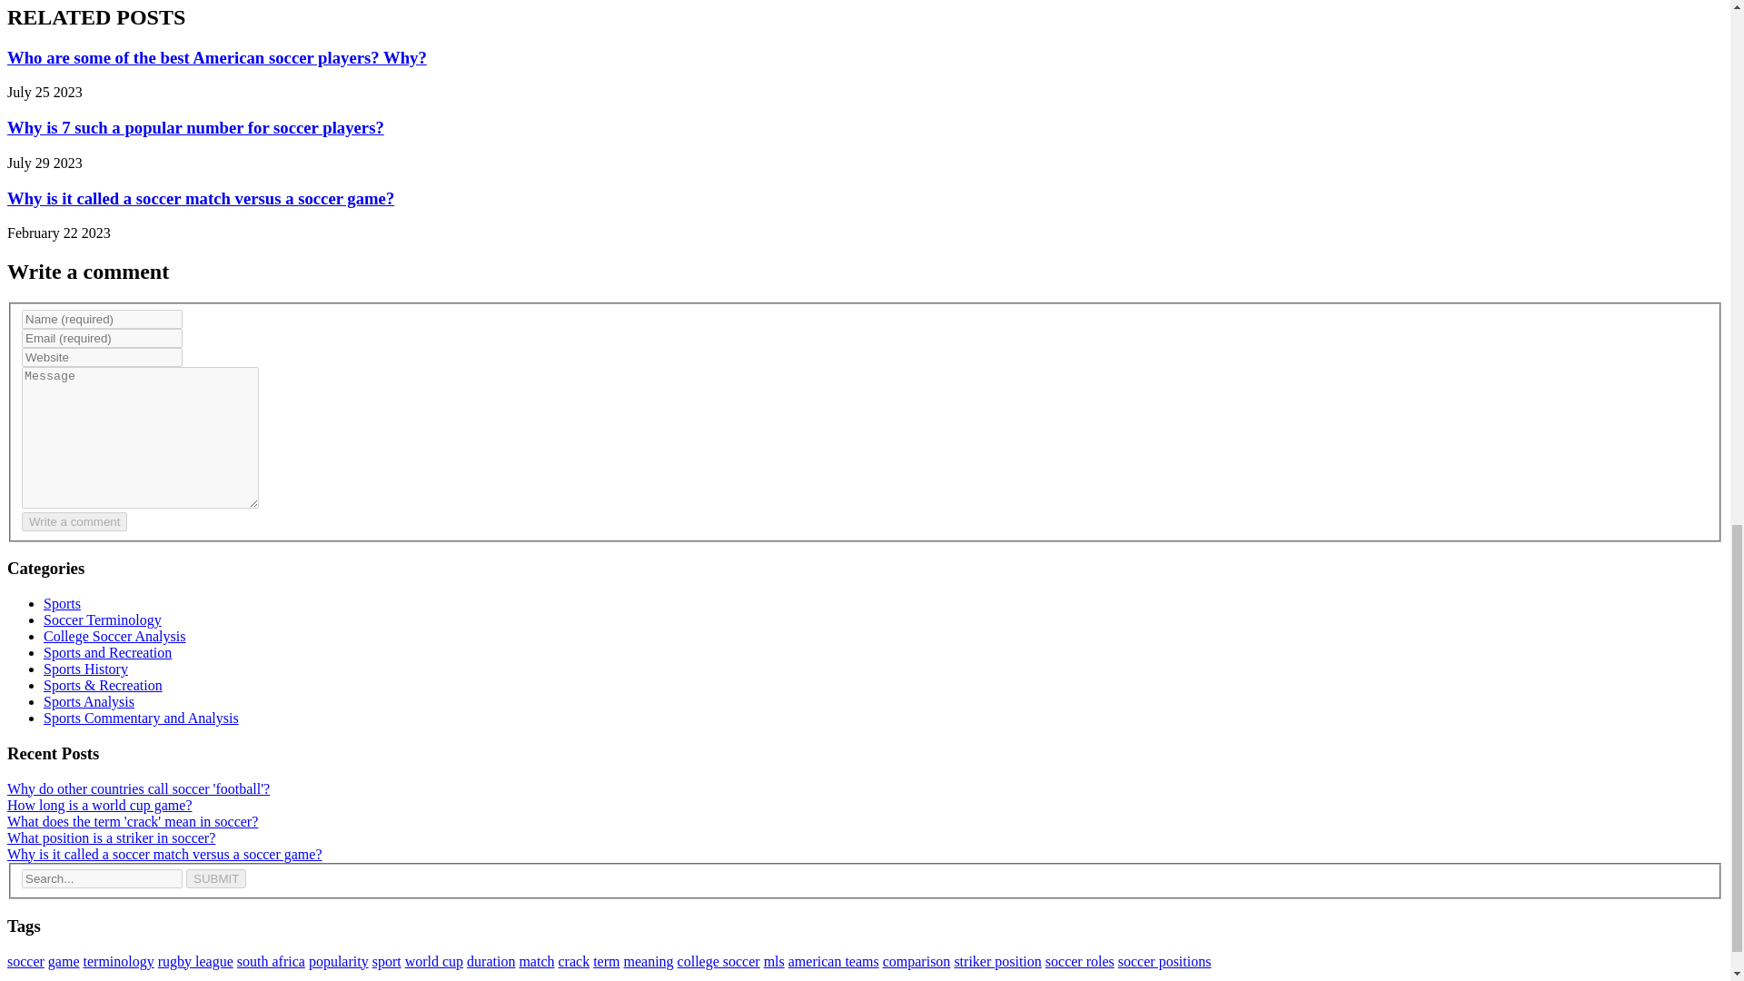 The width and height of the screenshot is (1744, 981). I want to click on Who are some of the best American soccer players? Why?, so click(216, 57).